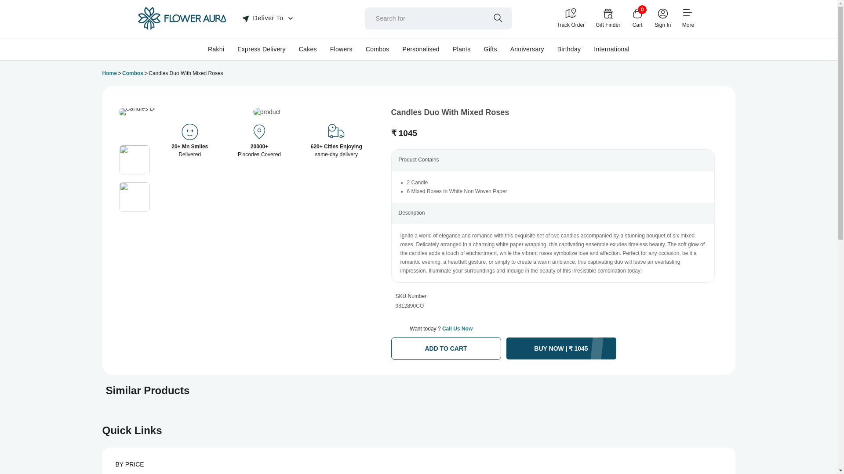 The image size is (844, 474). I want to click on Home, so click(109, 74).